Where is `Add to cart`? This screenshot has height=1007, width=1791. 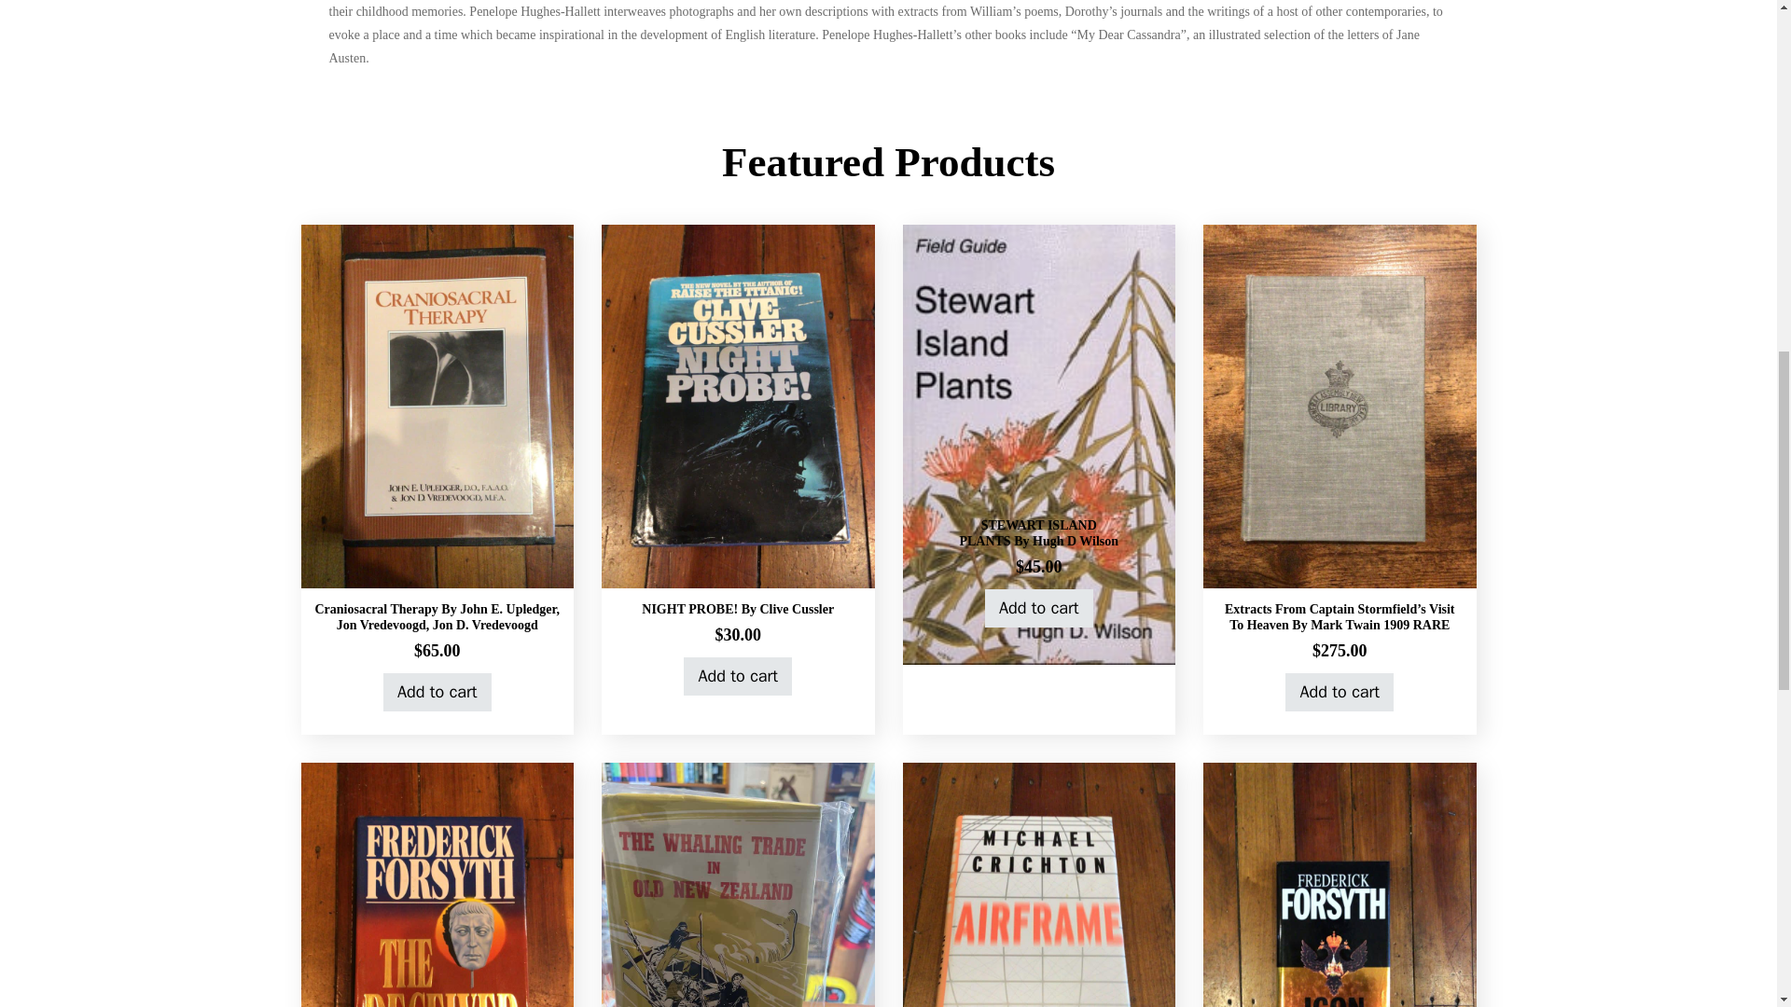 Add to cart is located at coordinates (737, 677).